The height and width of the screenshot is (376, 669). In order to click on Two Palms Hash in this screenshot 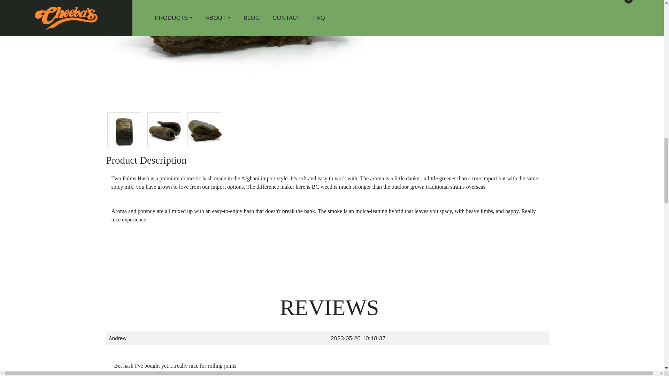, I will do `click(124, 130)`.